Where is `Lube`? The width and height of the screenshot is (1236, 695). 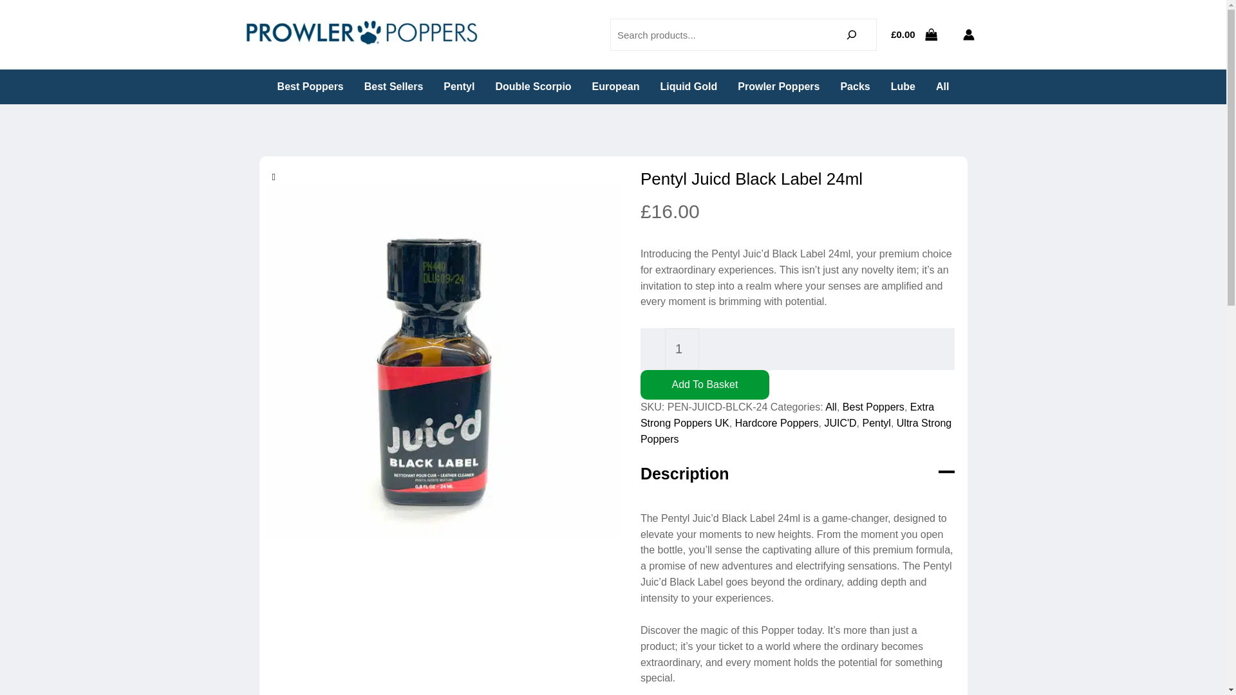 Lube is located at coordinates (903, 87).